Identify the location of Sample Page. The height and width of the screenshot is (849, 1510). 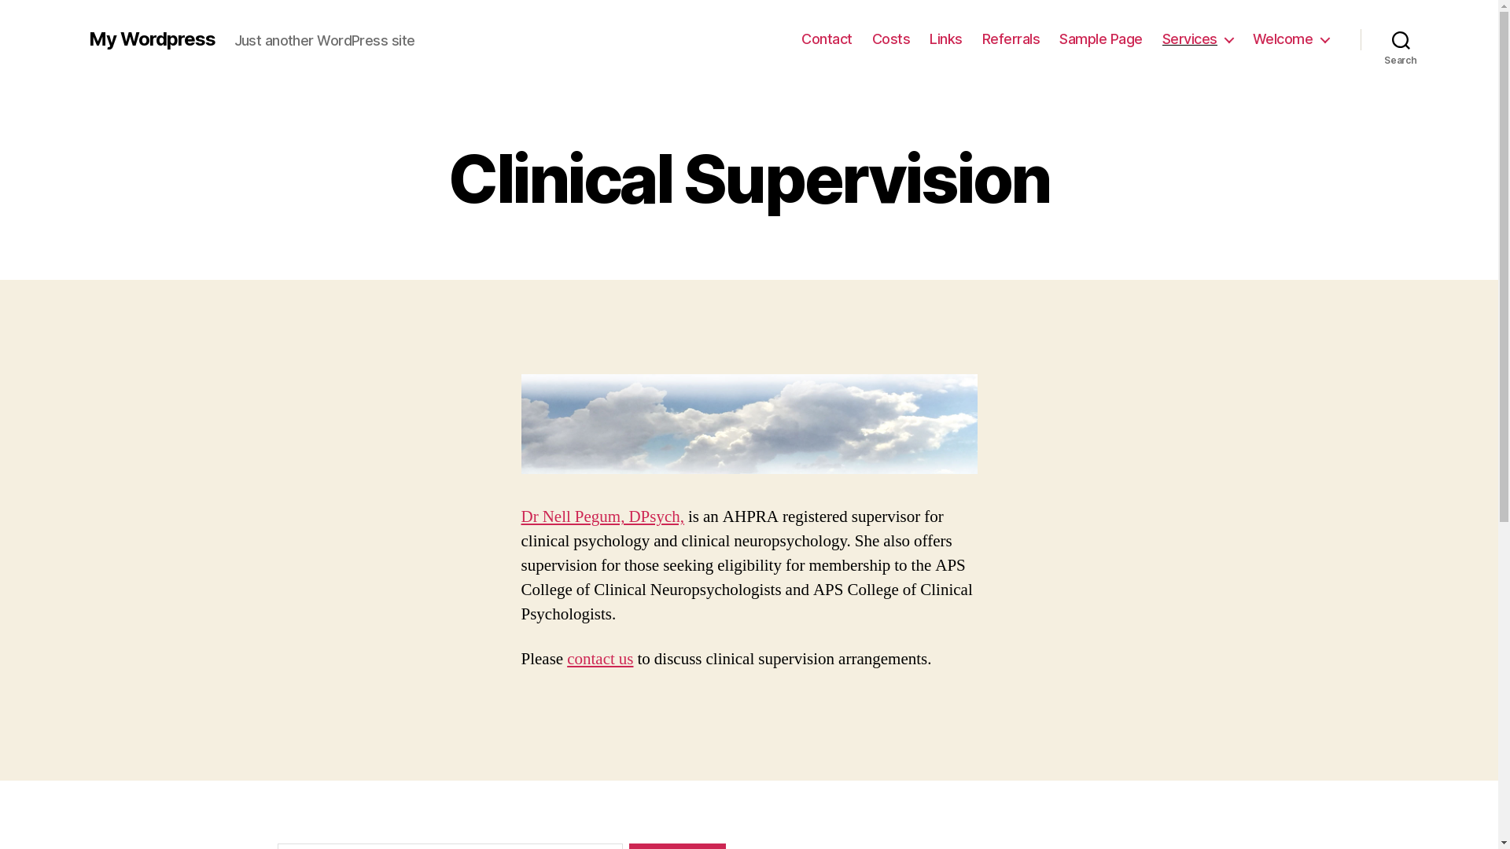
(1101, 39).